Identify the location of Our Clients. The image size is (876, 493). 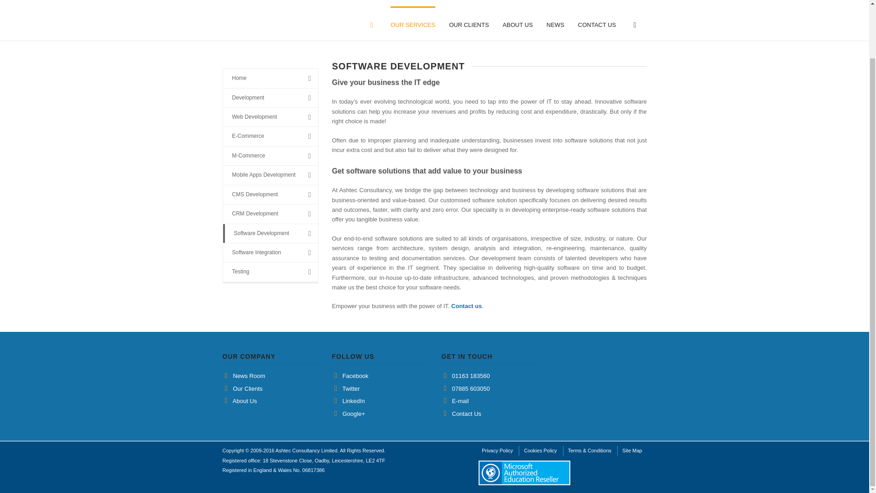
(247, 388).